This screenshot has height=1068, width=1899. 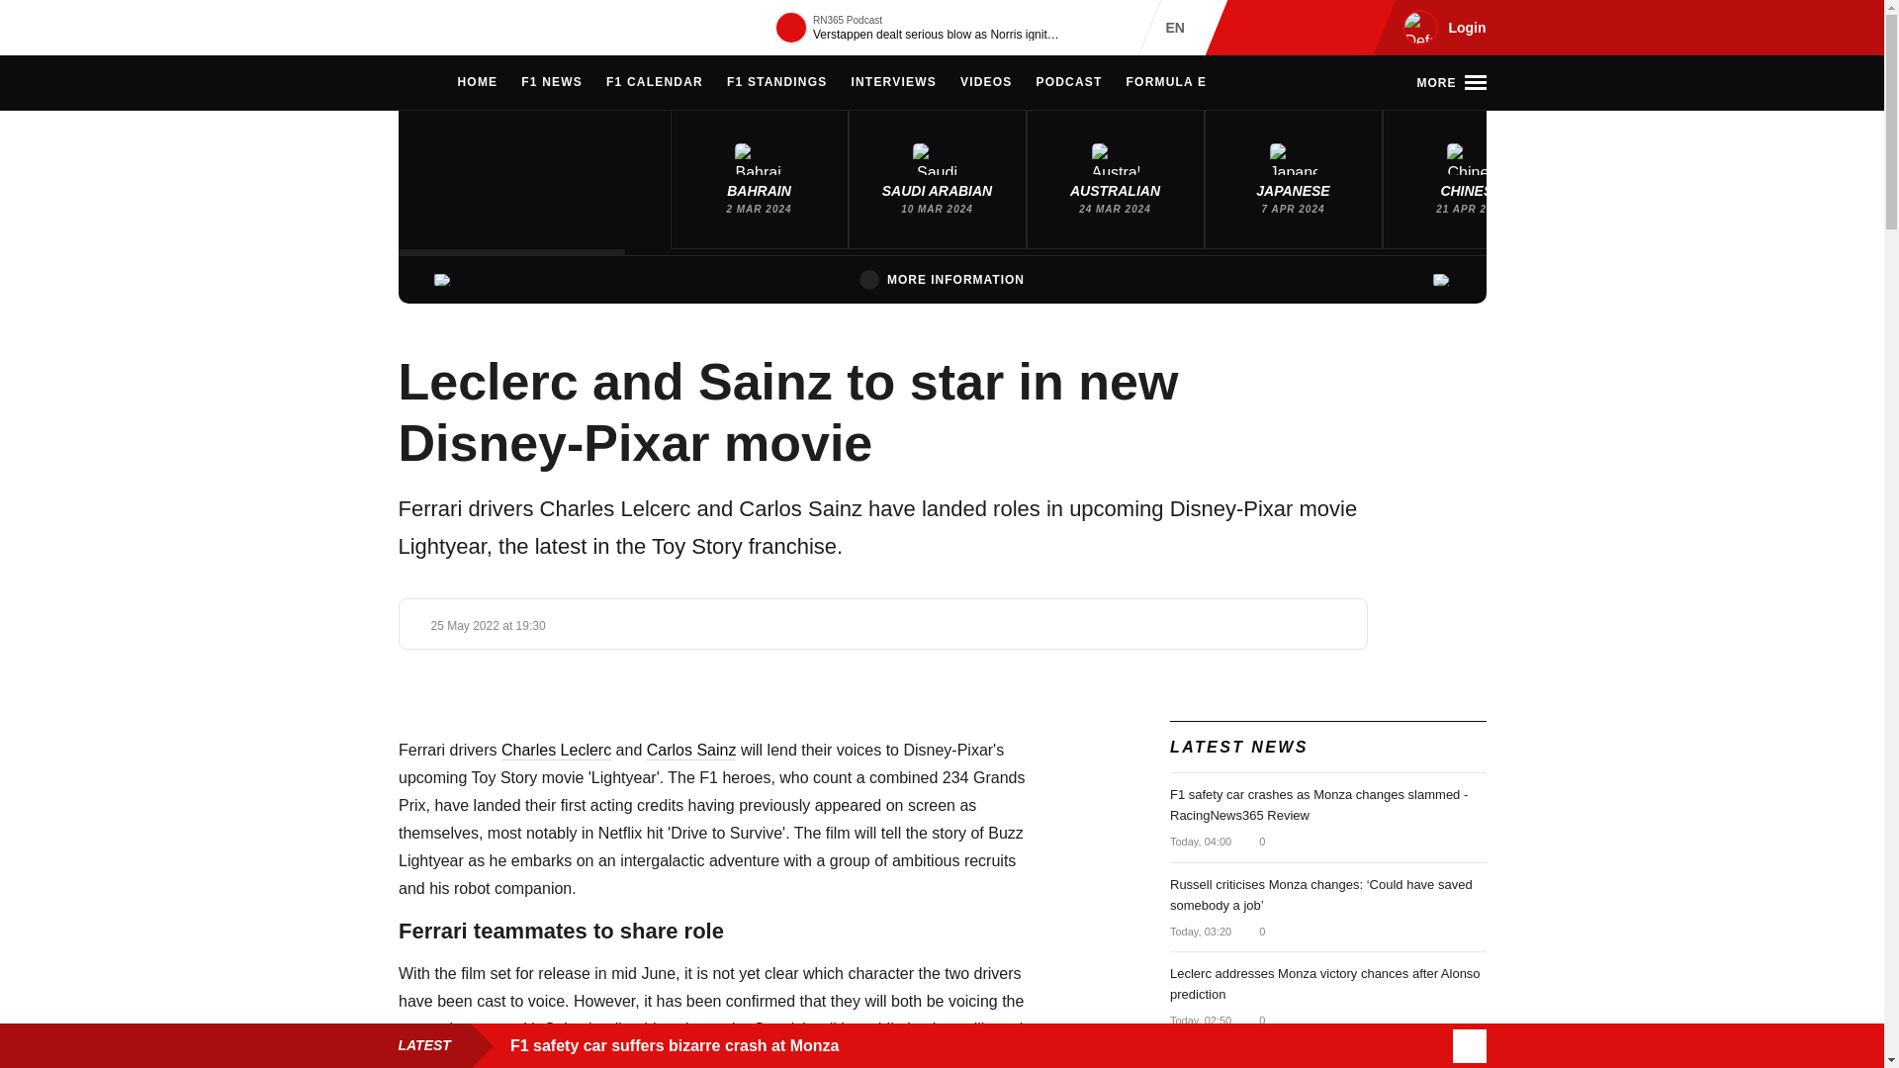 What do you see at coordinates (942, 279) in the screenshot?
I see `MORE INFORMATION` at bounding box center [942, 279].